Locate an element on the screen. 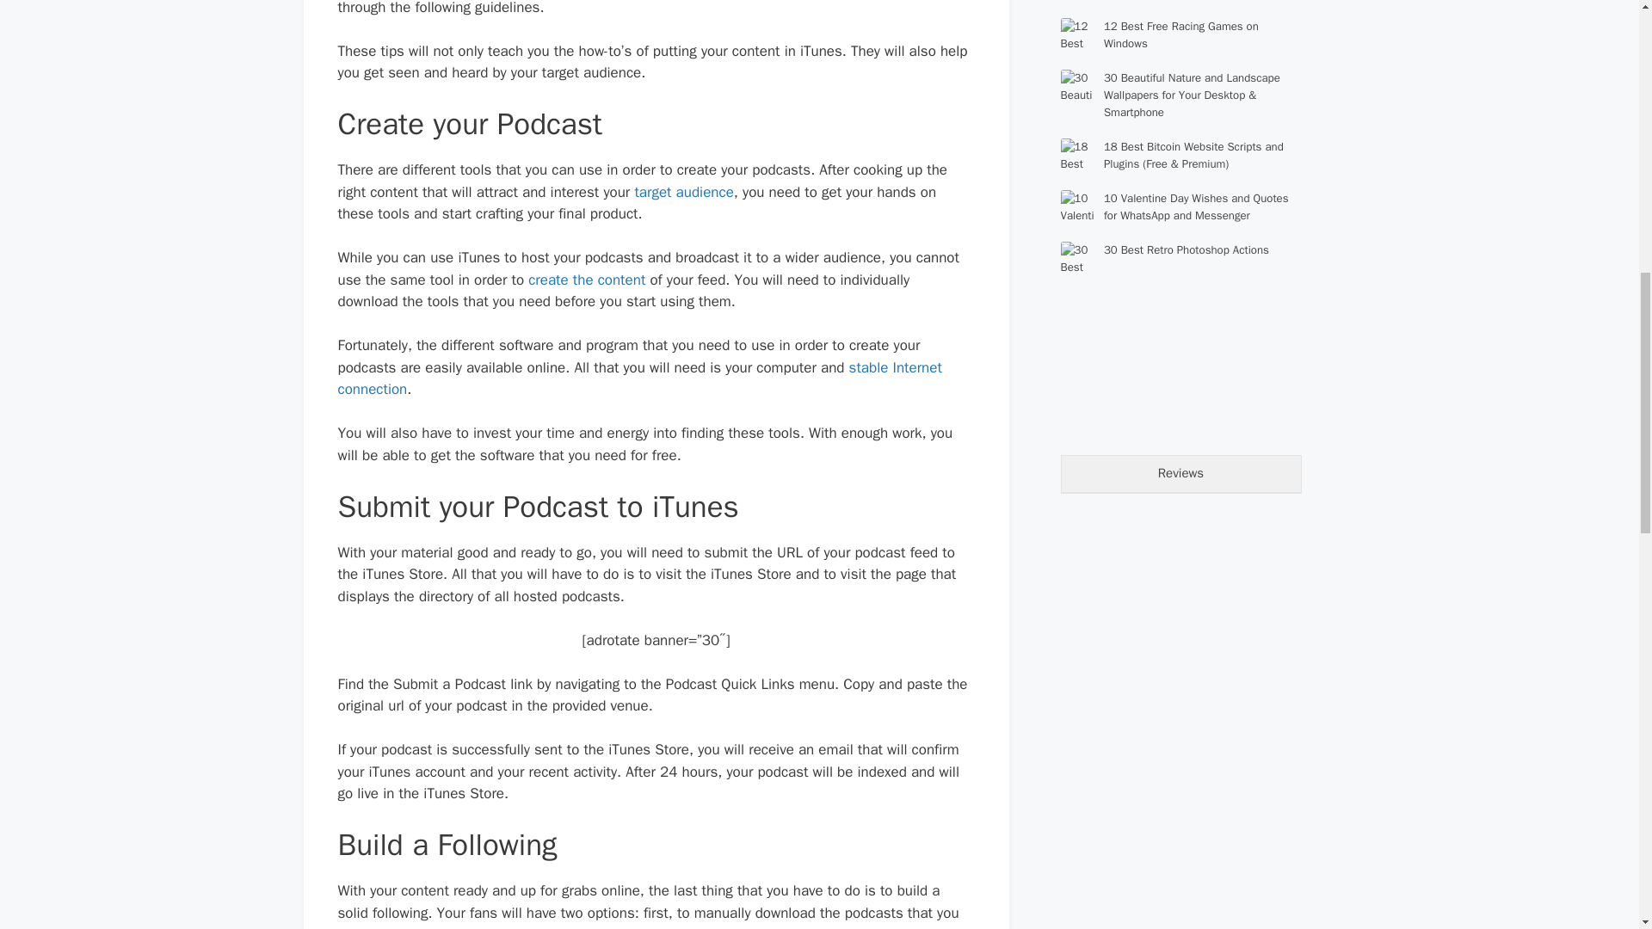  create the content is located at coordinates (587, 280).